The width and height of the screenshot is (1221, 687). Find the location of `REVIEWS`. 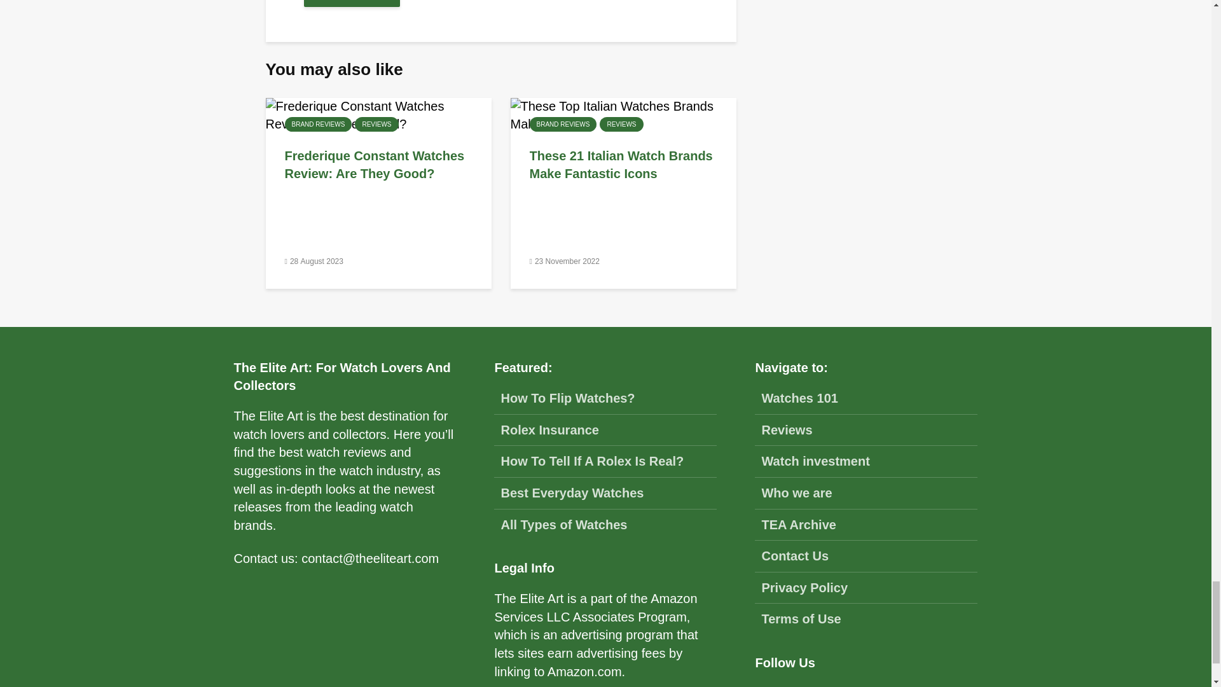

REVIEWS is located at coordinates (621, 124).